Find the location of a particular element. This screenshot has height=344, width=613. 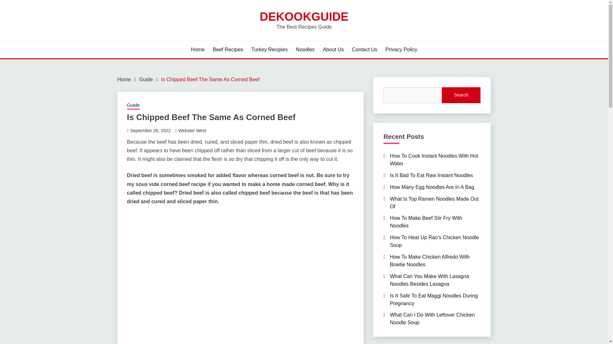

Search is located at coordinates (461, 95).